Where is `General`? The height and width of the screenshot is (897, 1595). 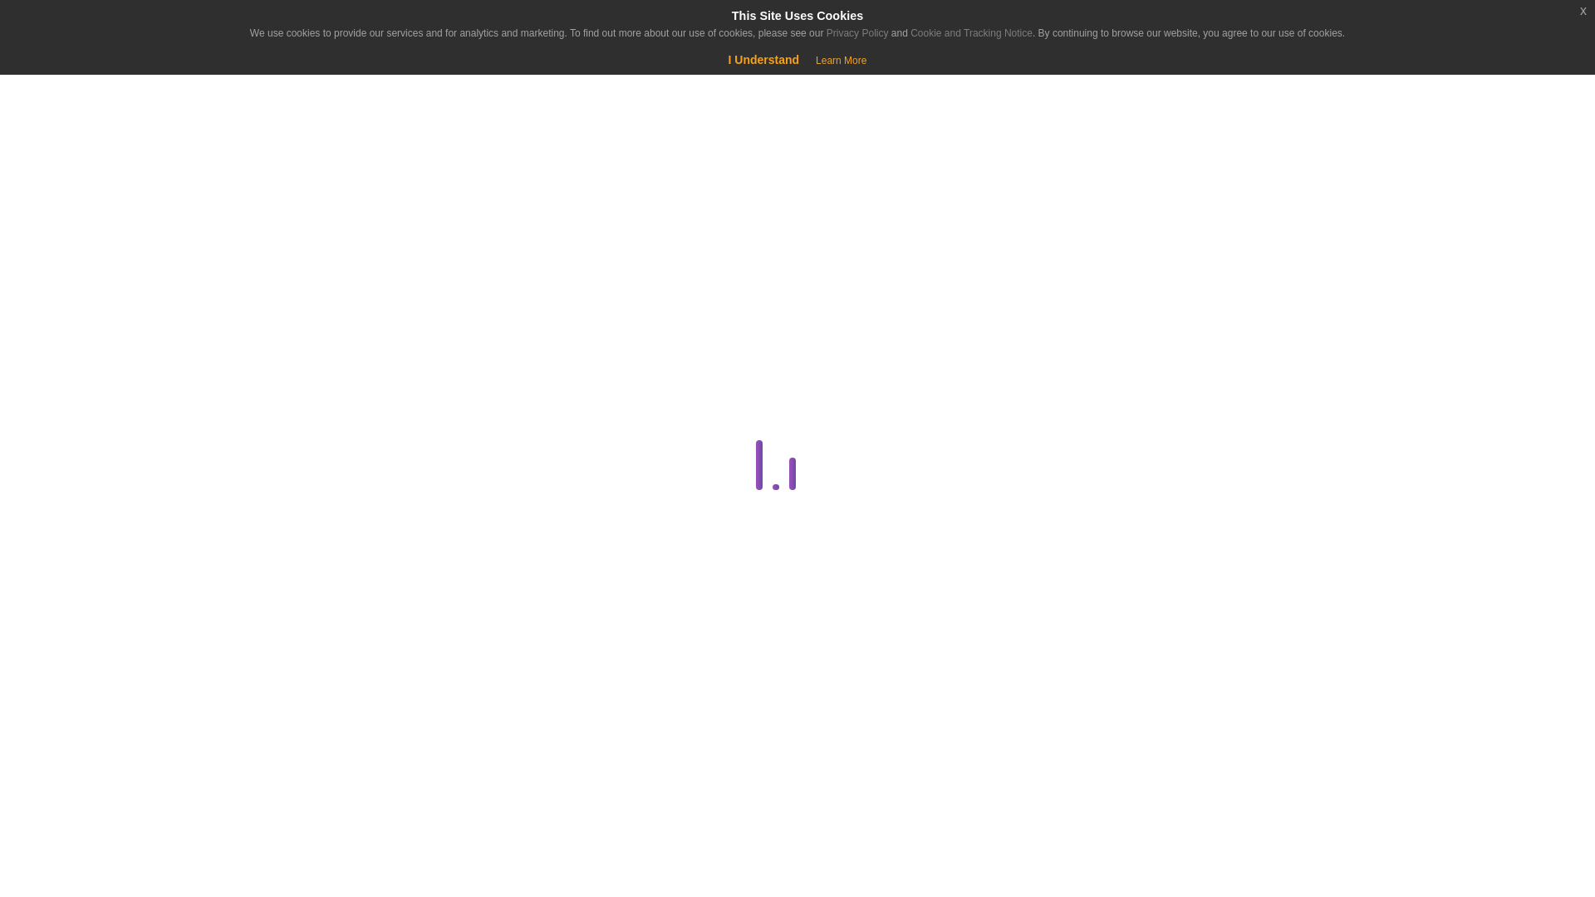
General is located at coordinates (308, 742).